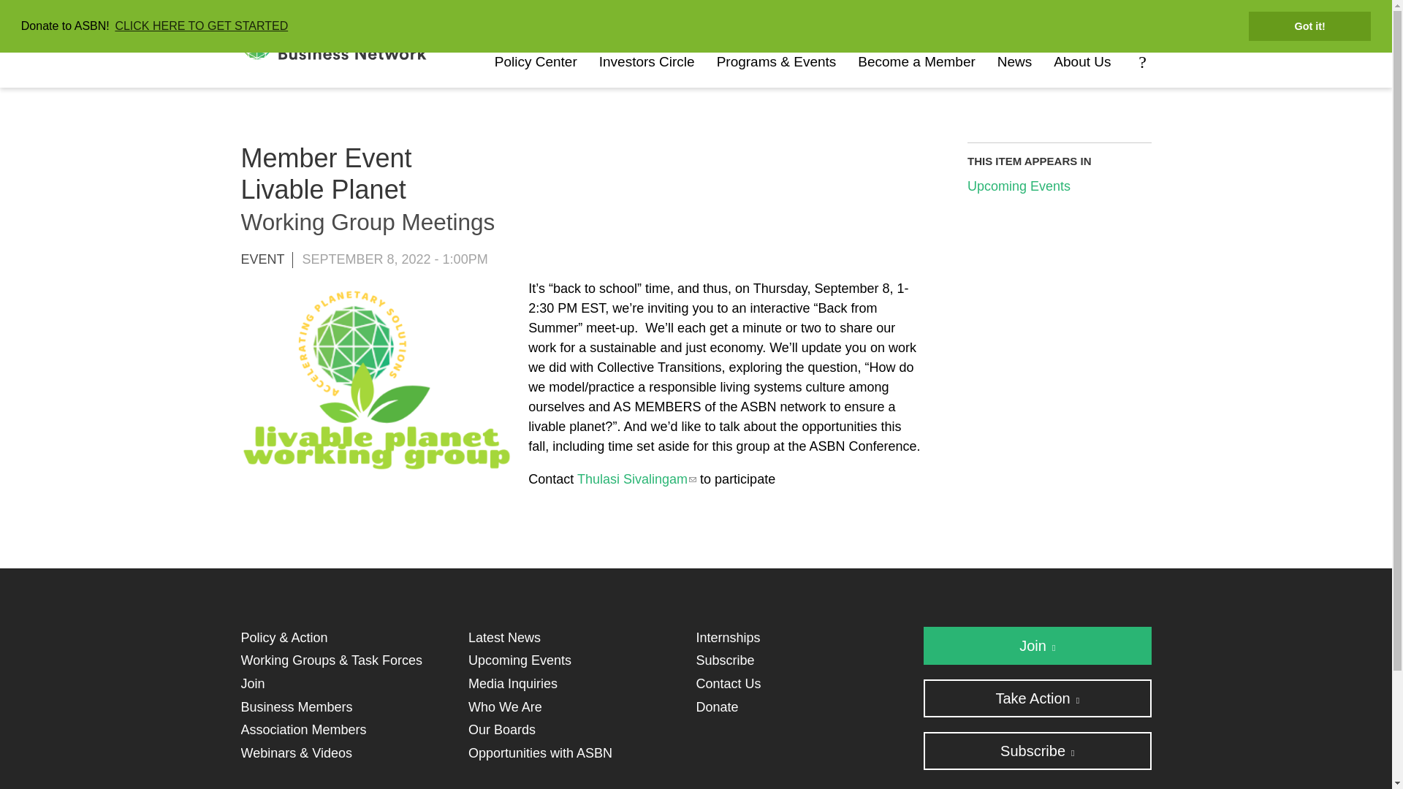 The width and height of the screenshot is (1403, 789). What do you see at coordinates (201, 26) in the screenshot?
I see `CLICK HERE TO GET STARTED` at bounding box center [201, 26].